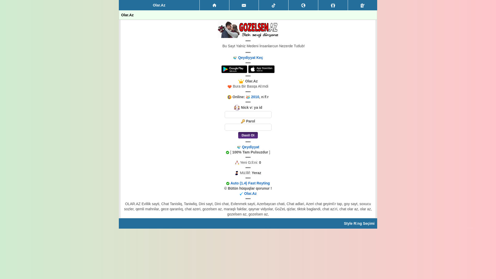 The height and width of the screenshot is (279, 496). Describe the element at coordinates (248, 115) in the screenshot. I see `nick` at that location.